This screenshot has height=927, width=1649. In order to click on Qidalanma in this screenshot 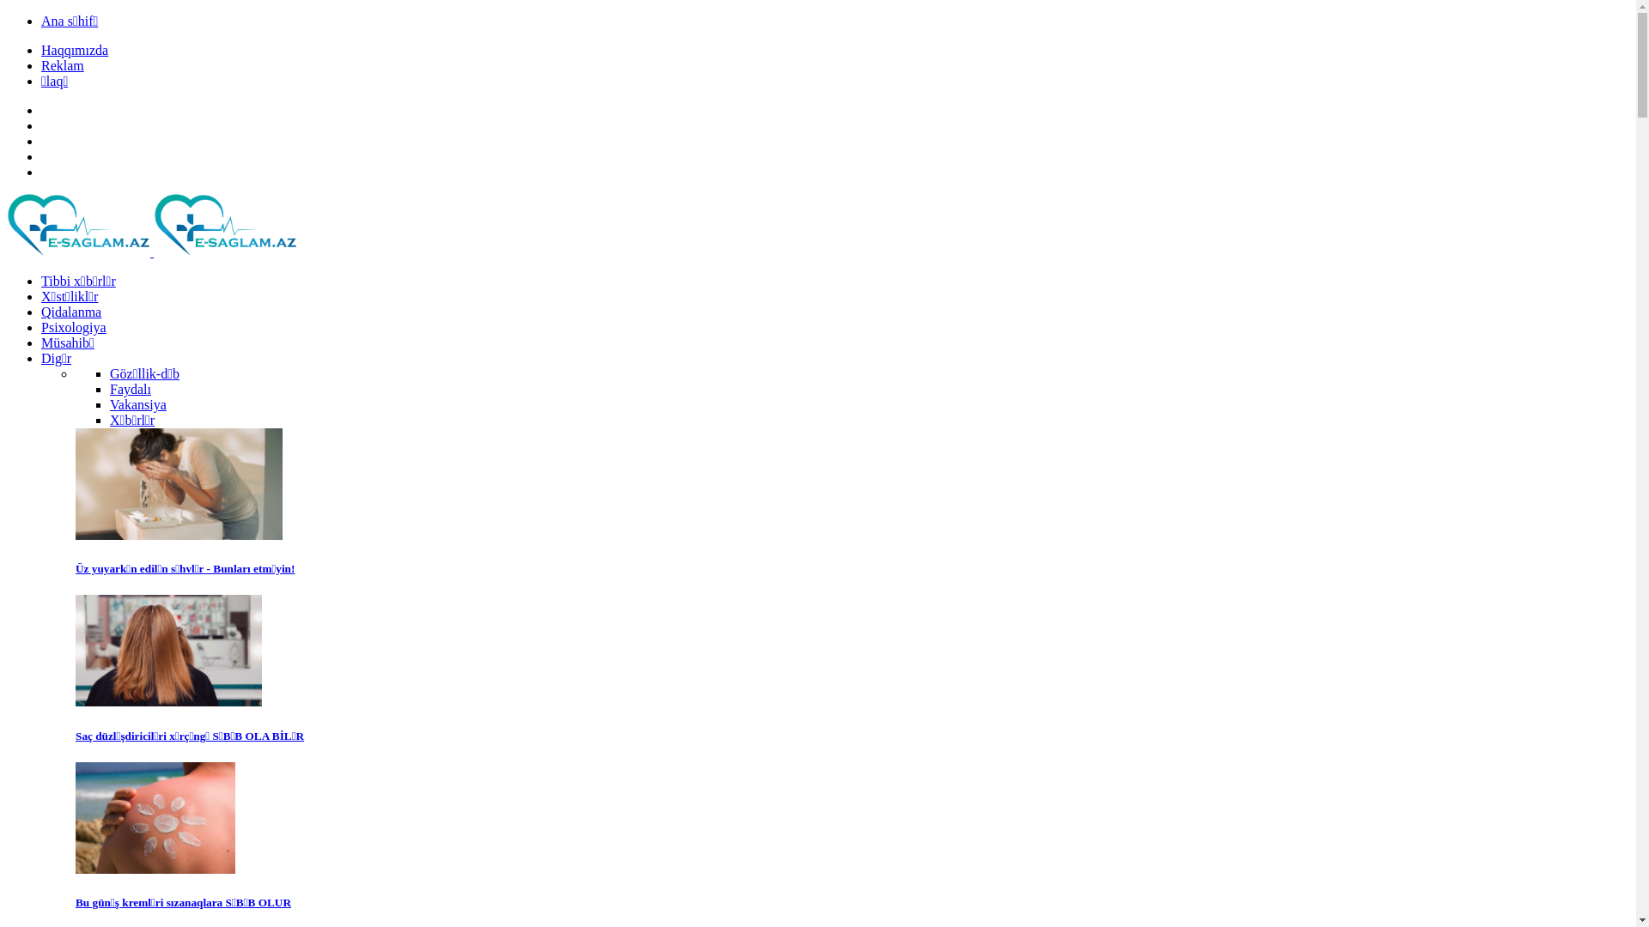, I will do `click(71, 312)`.